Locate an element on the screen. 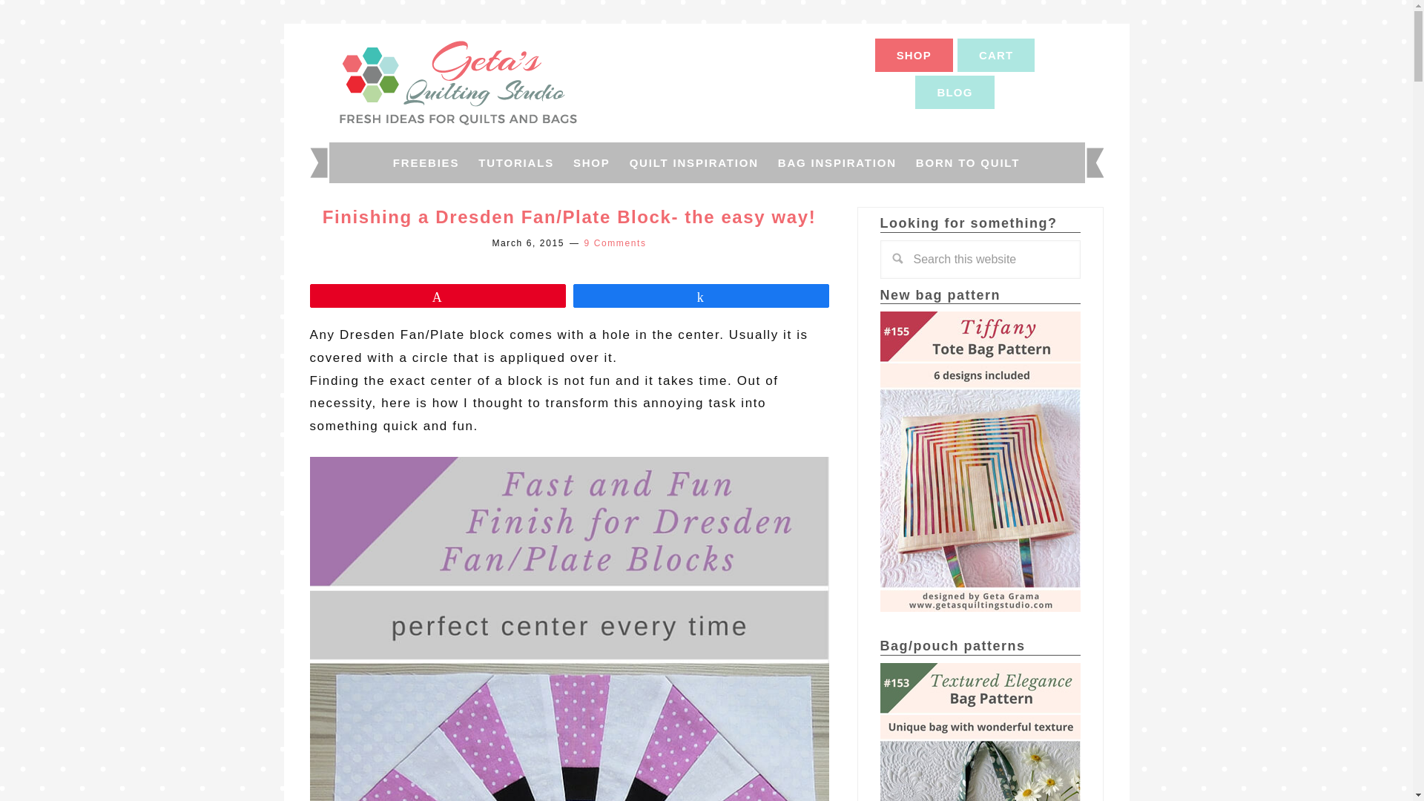 The image size is (1424, 801). BAG INSPIRATION is located at coordinates (837, 163).